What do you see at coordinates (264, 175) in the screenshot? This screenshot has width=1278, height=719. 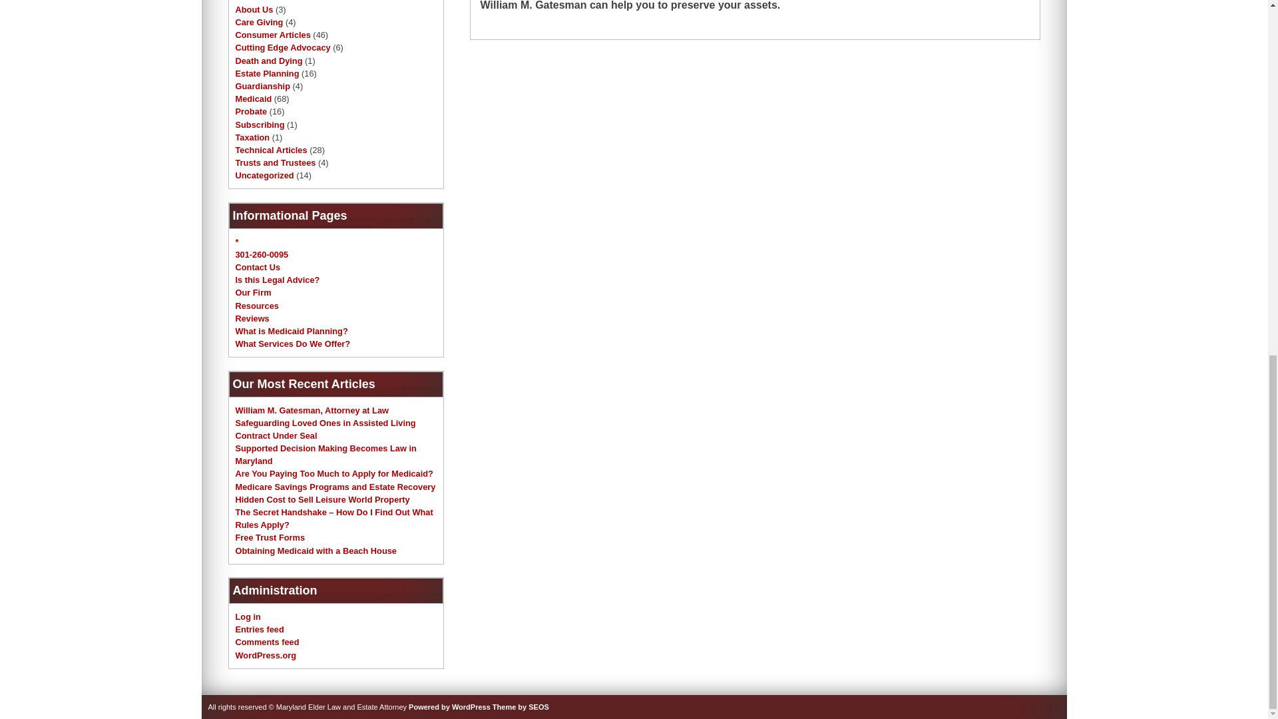 I see `Uncategorized` at bounding box center [264, 175].